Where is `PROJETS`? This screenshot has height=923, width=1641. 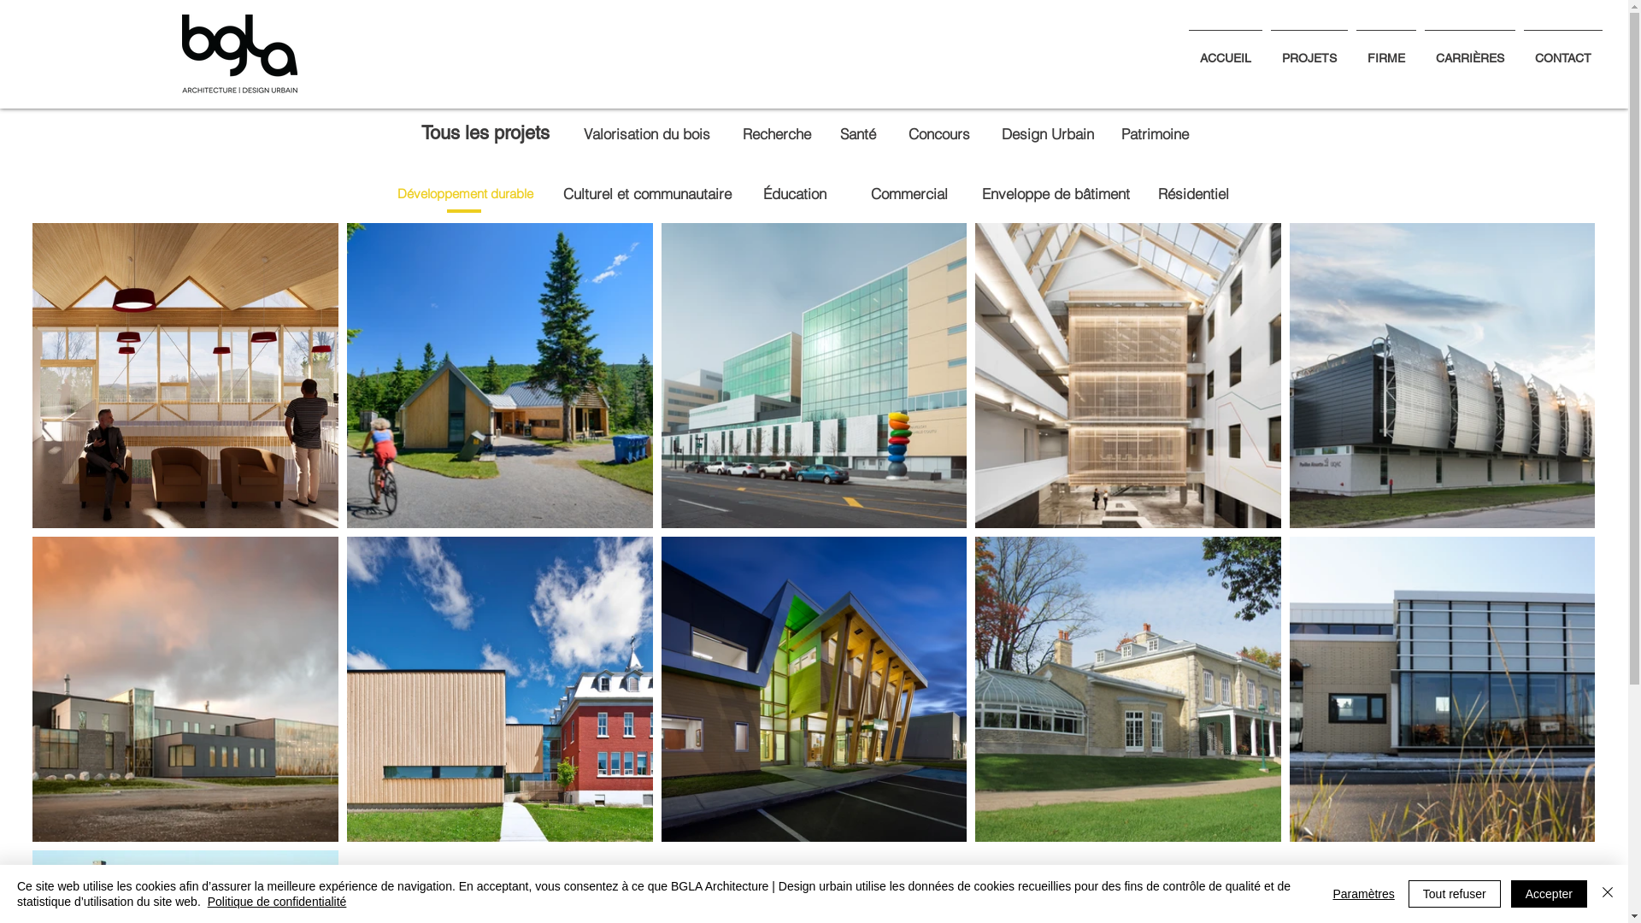 PROJETS is located at coordinates (1309, 50).